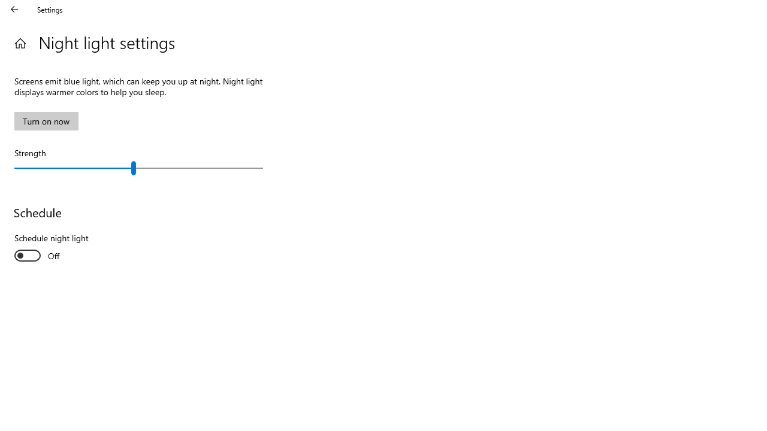 Image resolution: width=767 pixels, height=431 pixels. What do you see at coordinates (20, 43) in the screenshot?
I see `Home` at bounding box center [20, 43].